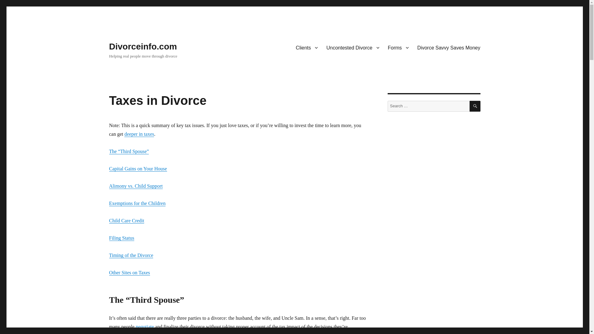 The width and height of the screenshot is (594, 334). I want to click on Clients, so click(307, 47).